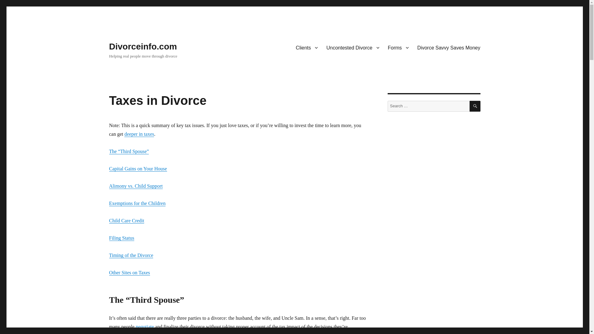 The width and height of the screenshot is (594, 334). I want to click on Clients, so click(307, 47).